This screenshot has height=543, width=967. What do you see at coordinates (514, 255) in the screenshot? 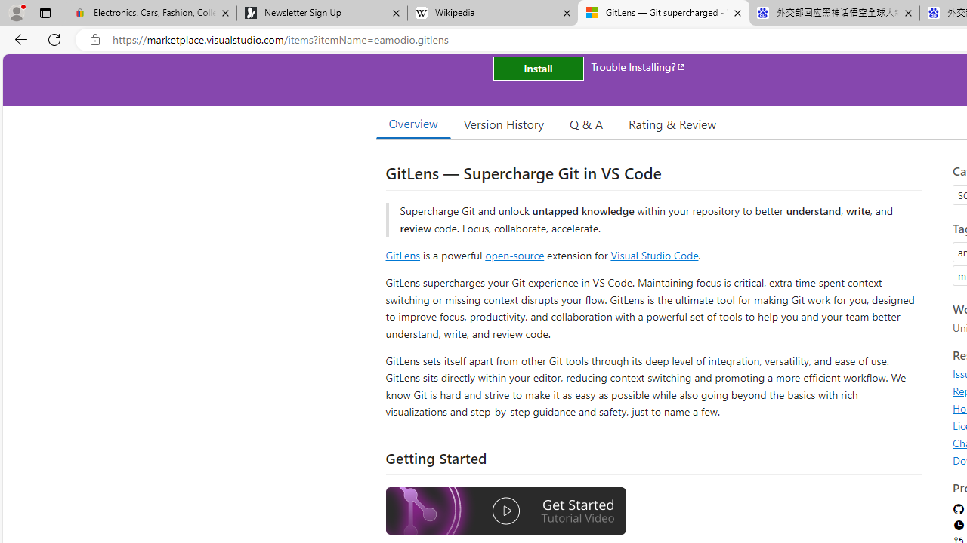
I see `open-source` at bounding box center [514, 255].